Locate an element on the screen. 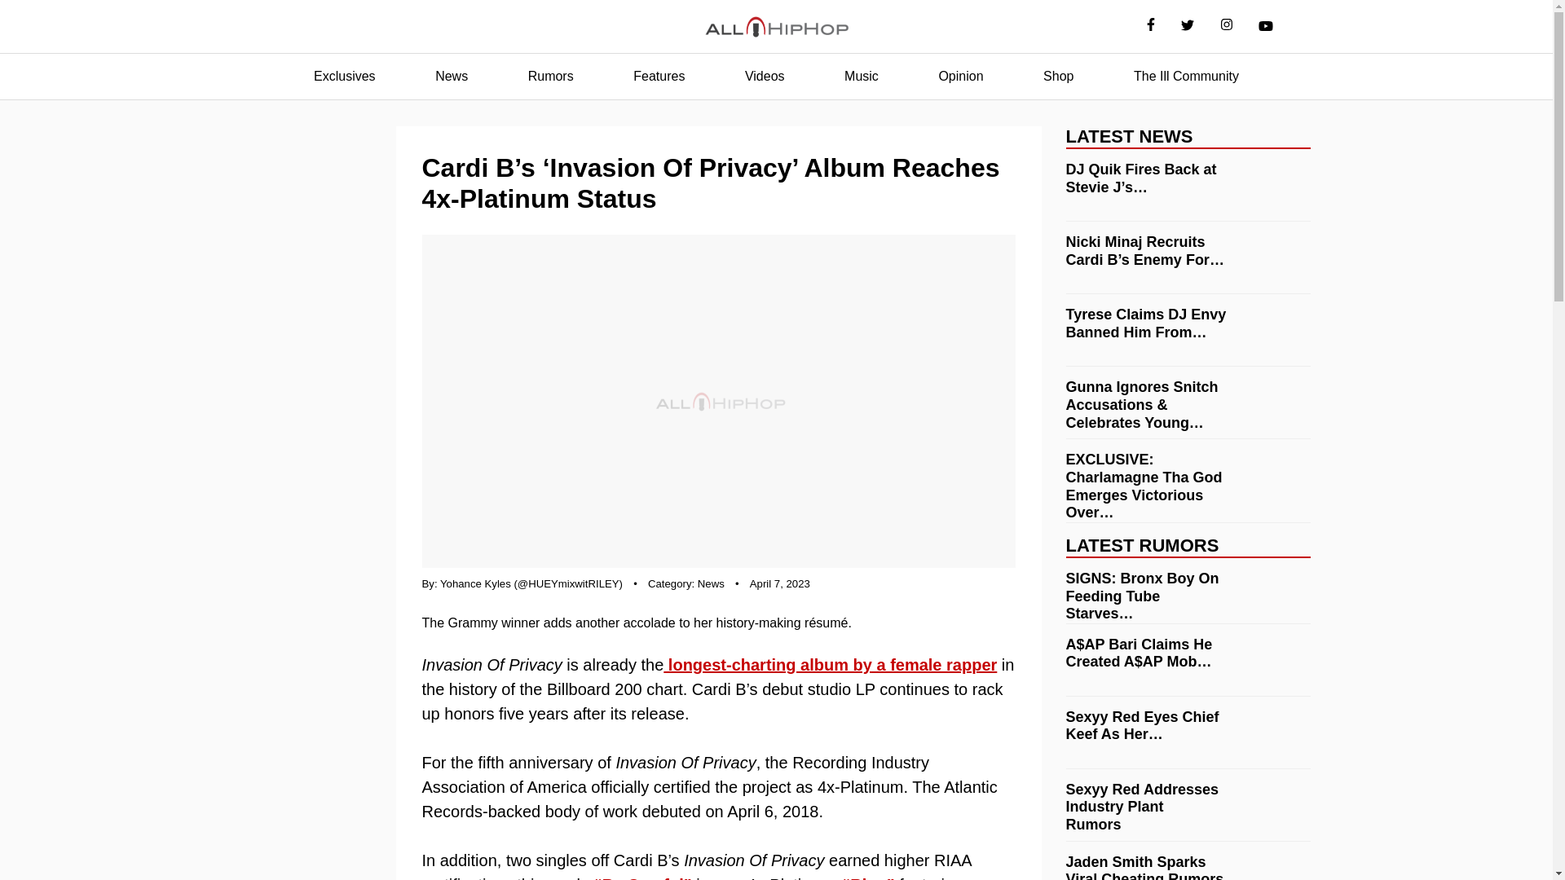 The image size is (1565, 880). Shop is located at coordinates (1058, 77).